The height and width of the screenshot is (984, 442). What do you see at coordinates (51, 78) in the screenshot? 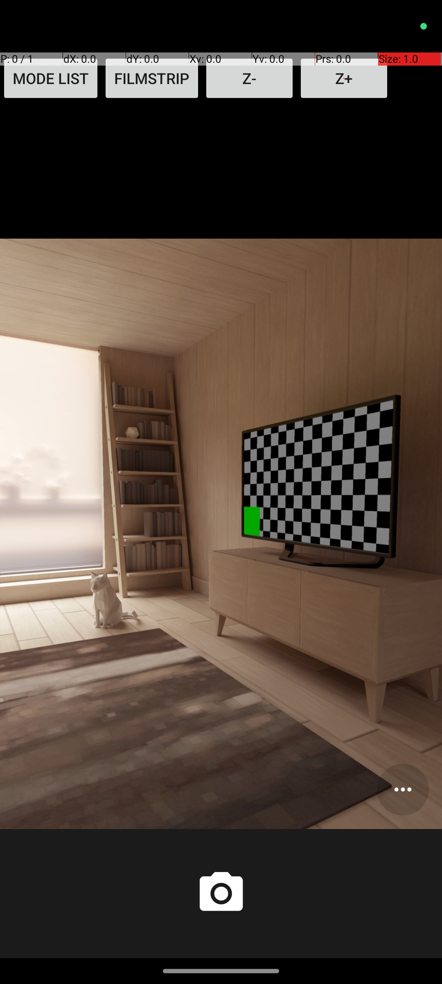
I see `MODE LIST` at bounding box center [51, 78].